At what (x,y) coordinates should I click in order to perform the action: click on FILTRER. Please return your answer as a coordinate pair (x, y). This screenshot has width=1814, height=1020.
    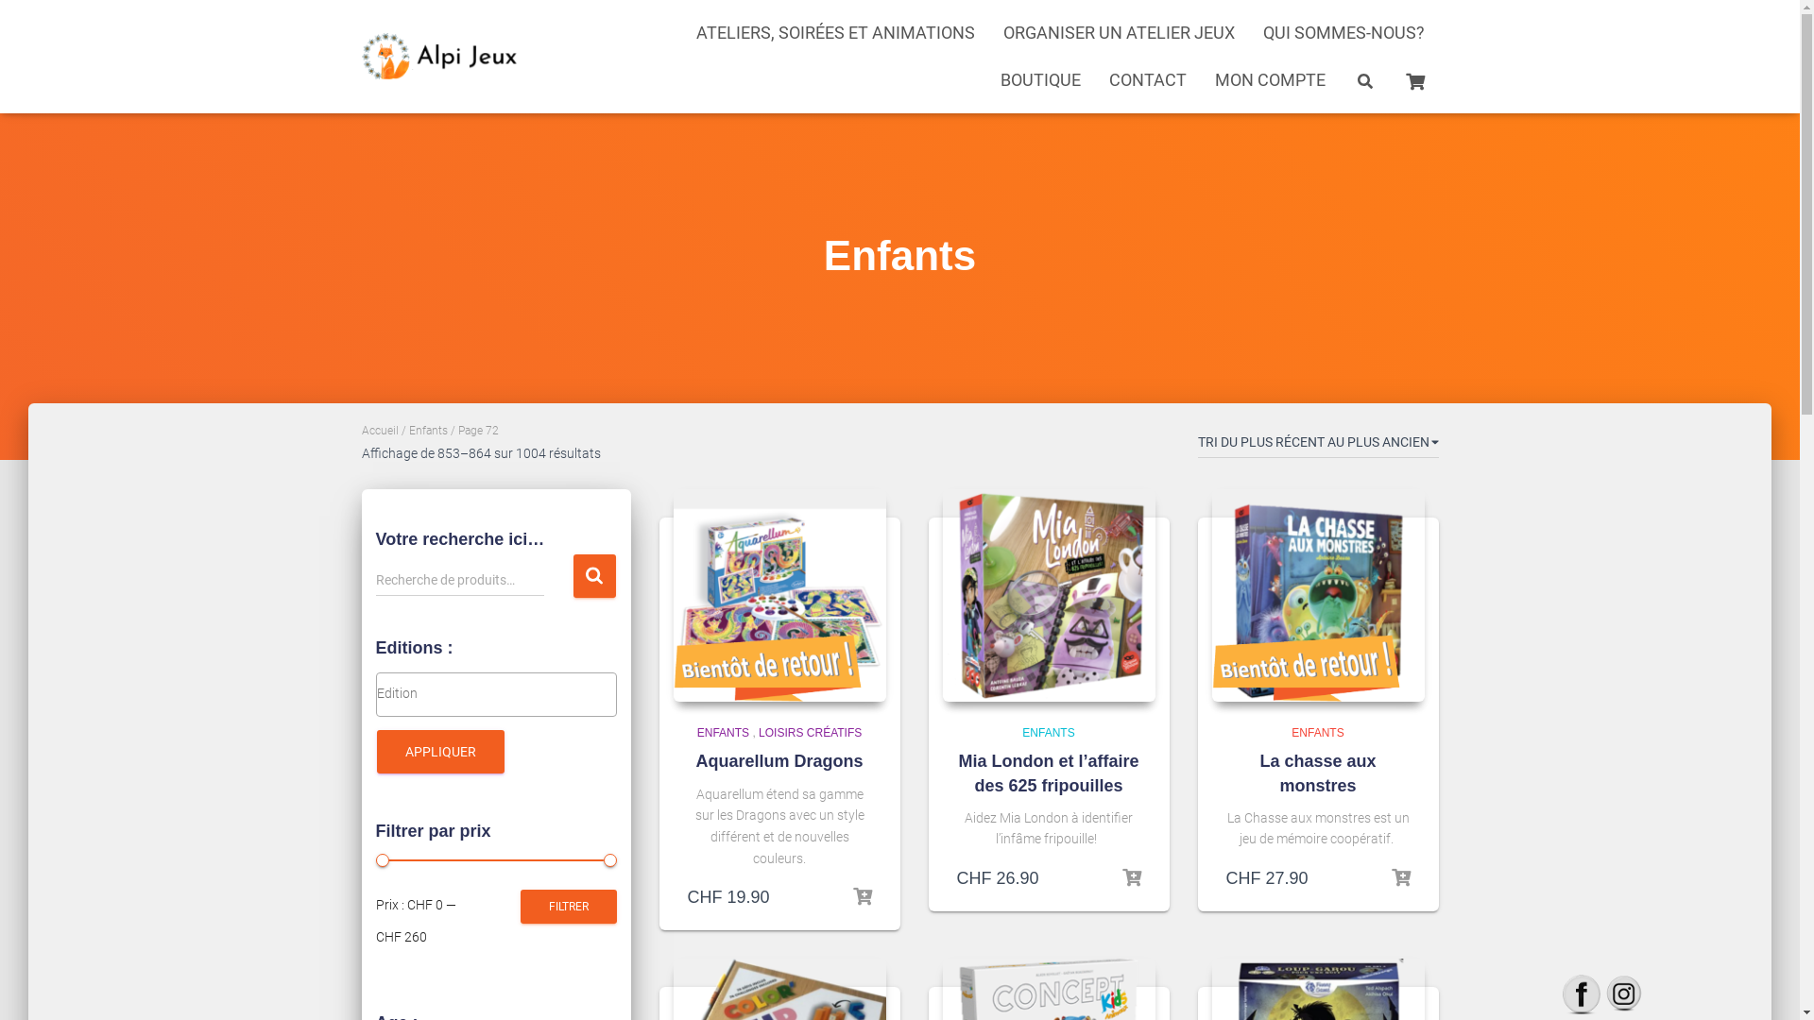
    Looking at the image, I should click on (568, 907).